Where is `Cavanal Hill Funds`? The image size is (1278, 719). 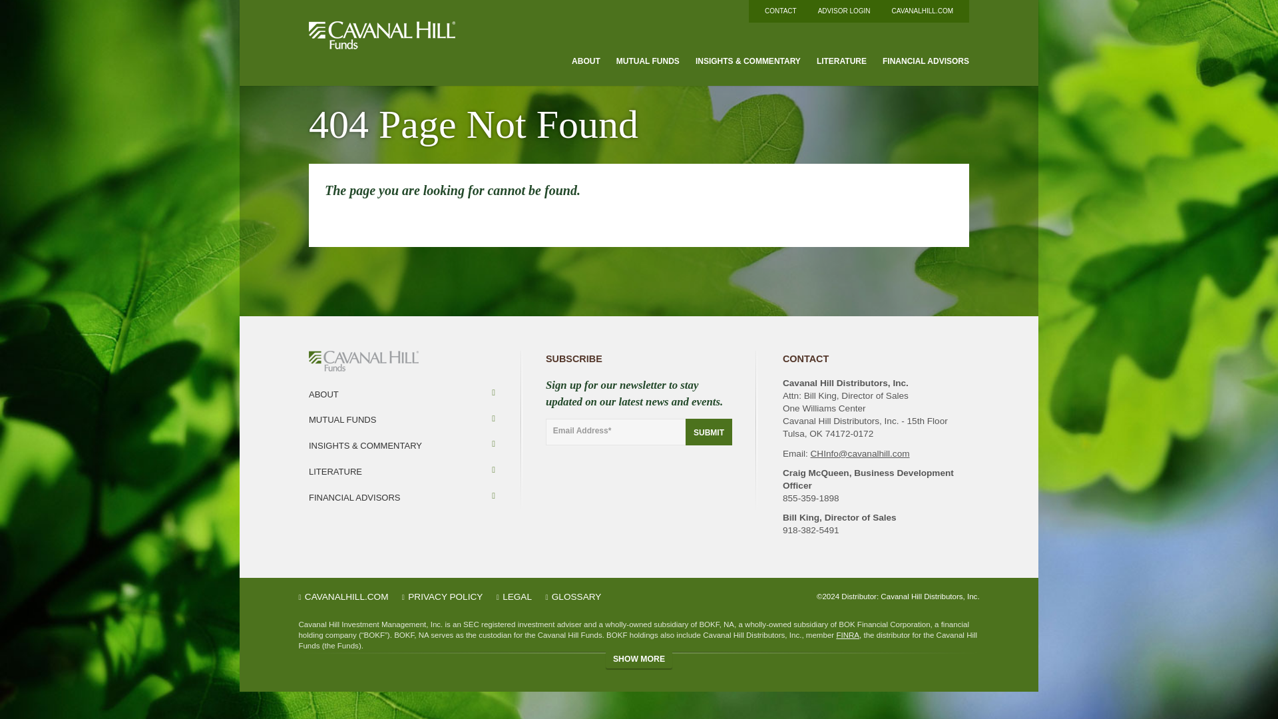
Cavanal Hill Funds is located at coordinates (383, 36).